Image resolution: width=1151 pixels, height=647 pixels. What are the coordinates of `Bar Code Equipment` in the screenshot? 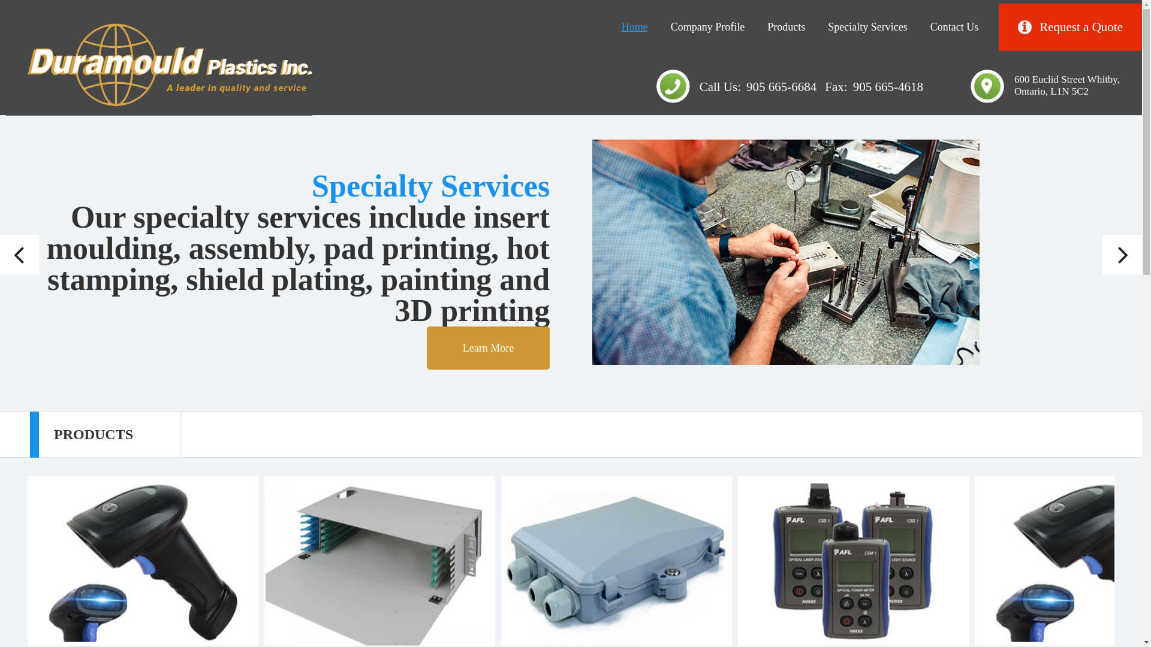 It's located at (143, 561).